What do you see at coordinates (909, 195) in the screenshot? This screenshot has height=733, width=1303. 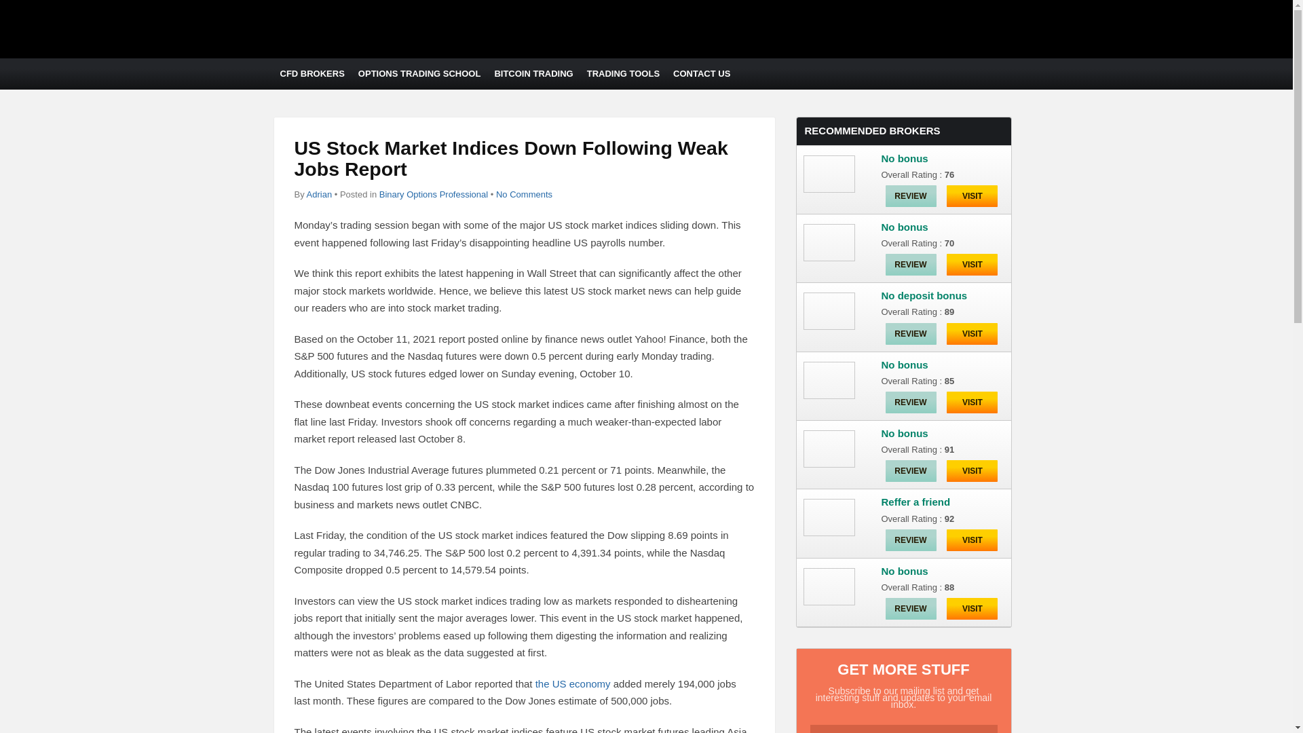 I see `REVIEW` at bounding box center [909, 195].